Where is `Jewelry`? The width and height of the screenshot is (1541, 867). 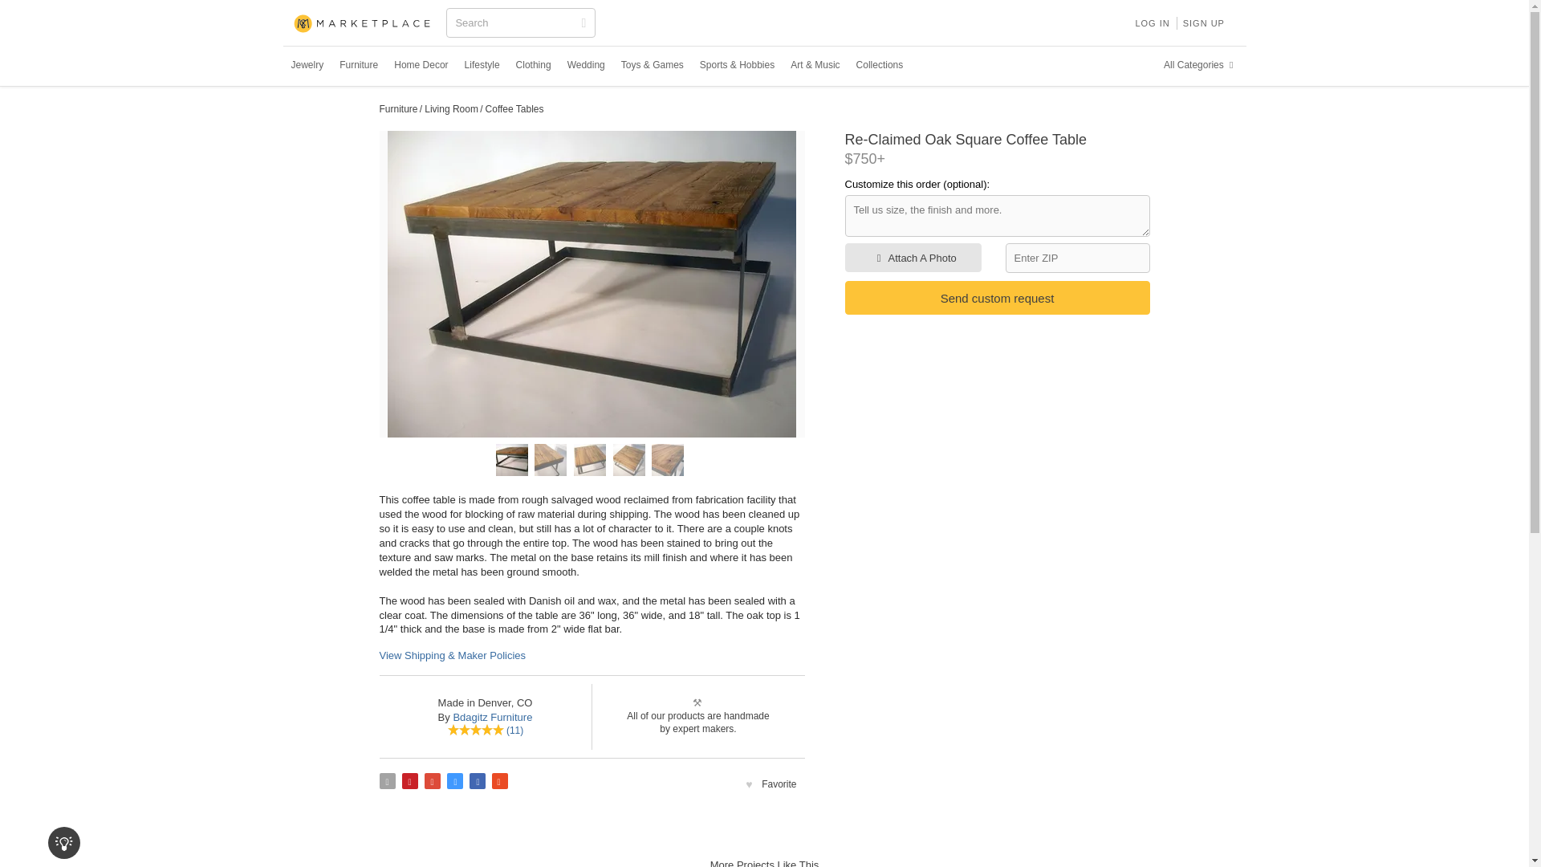
Jewelry is located at coordinates (307, 65).